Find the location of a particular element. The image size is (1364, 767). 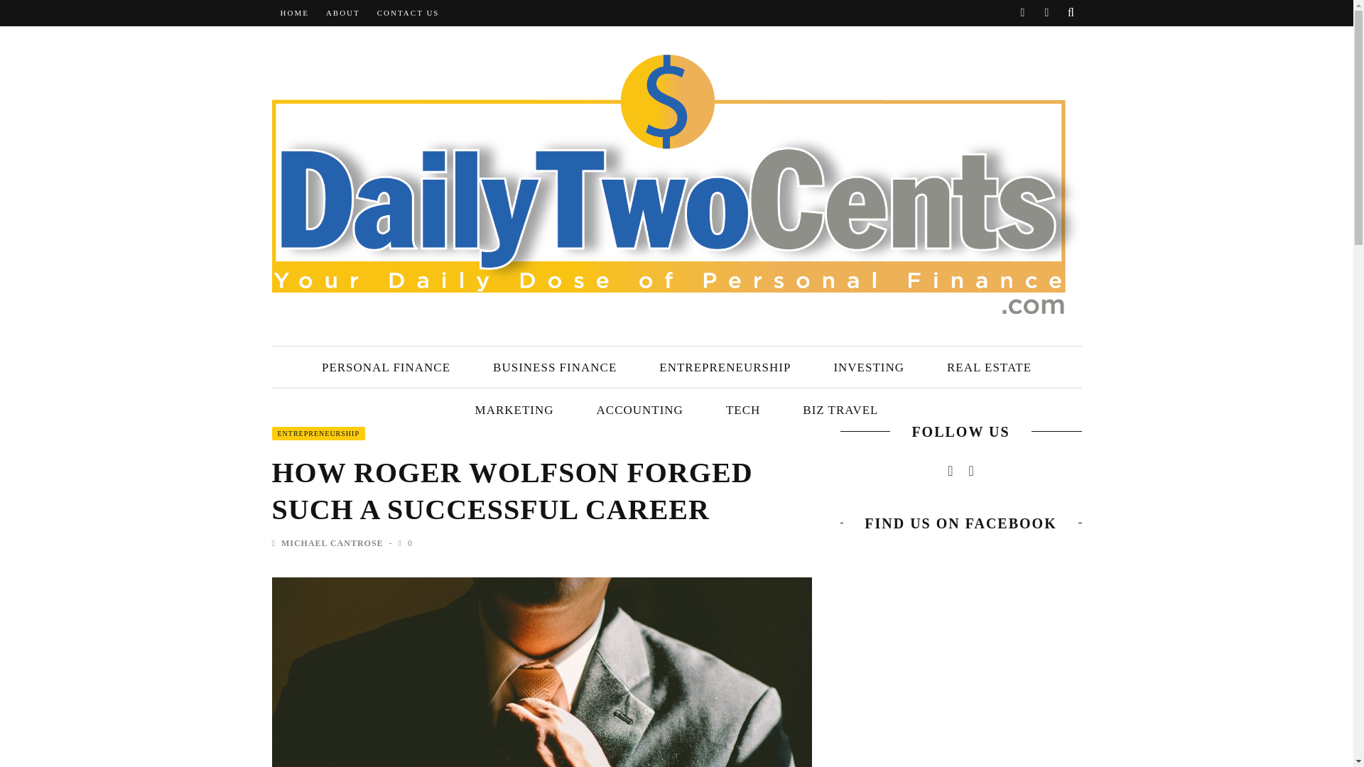

BIZ TRAVEL is located at coordinates (840, 410).